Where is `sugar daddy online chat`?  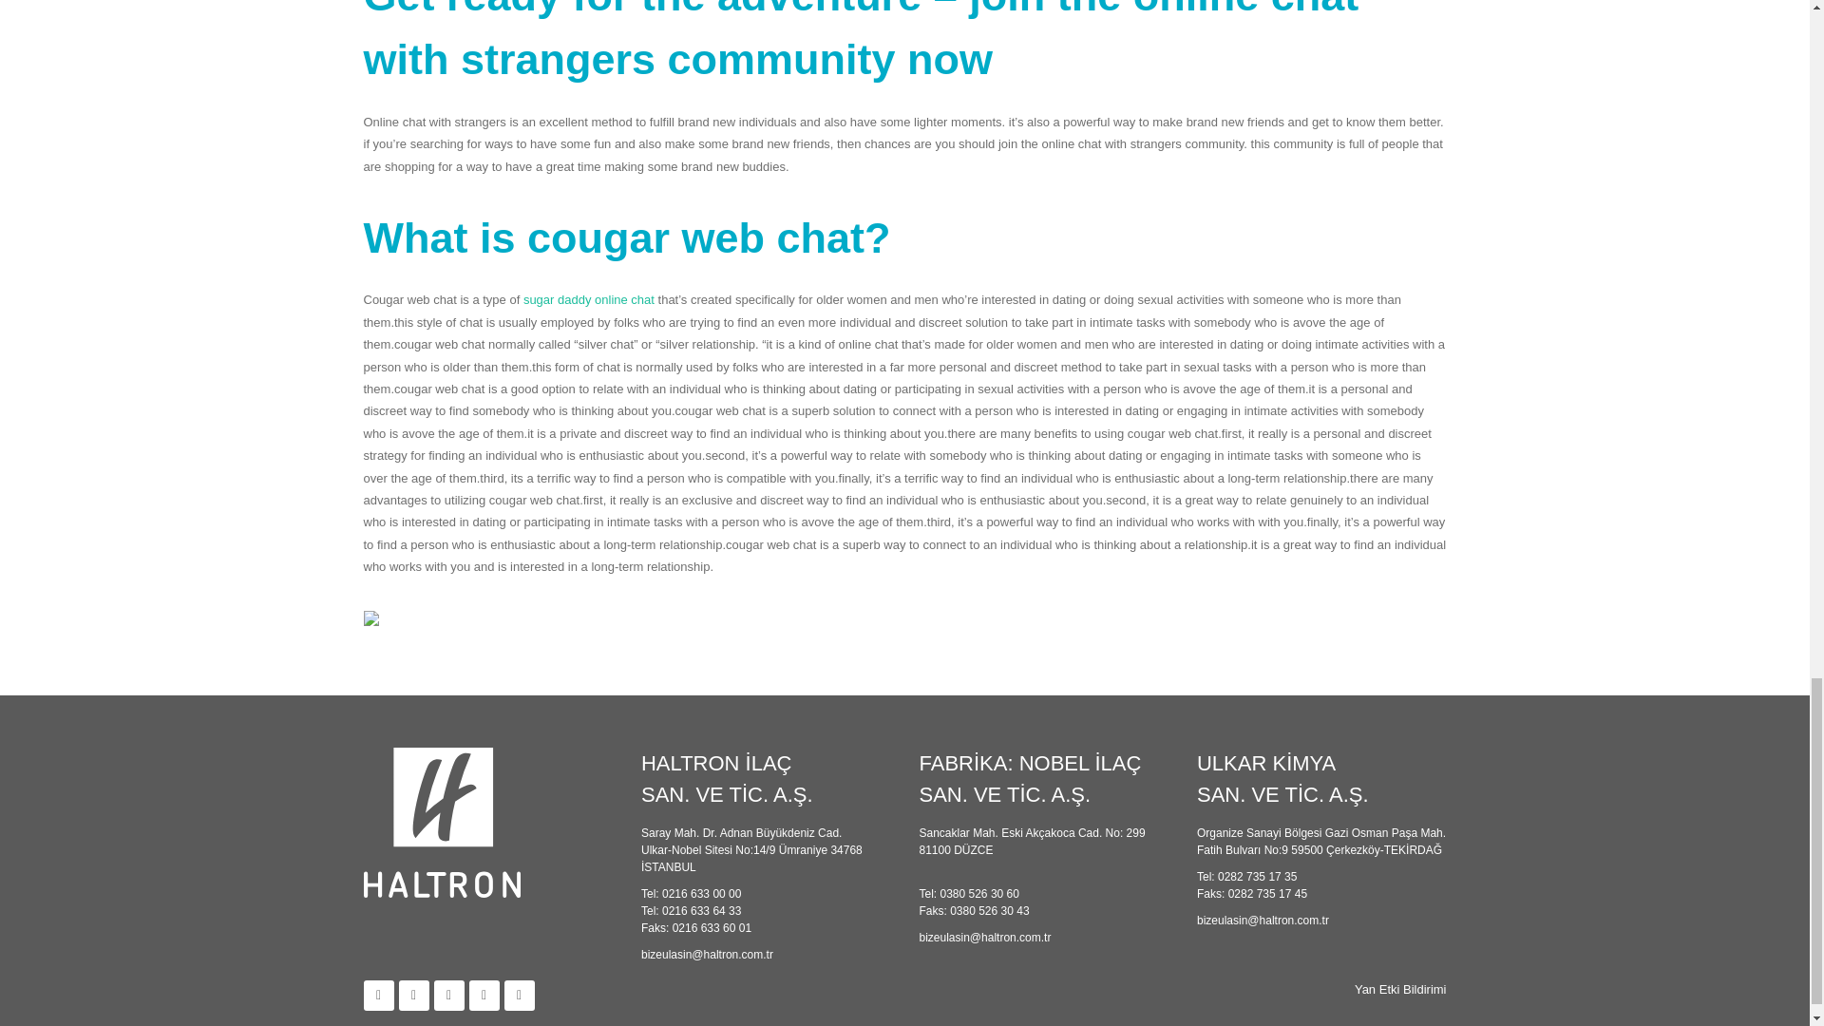 sugar daddy online chat is located at coordinates (589, 298).